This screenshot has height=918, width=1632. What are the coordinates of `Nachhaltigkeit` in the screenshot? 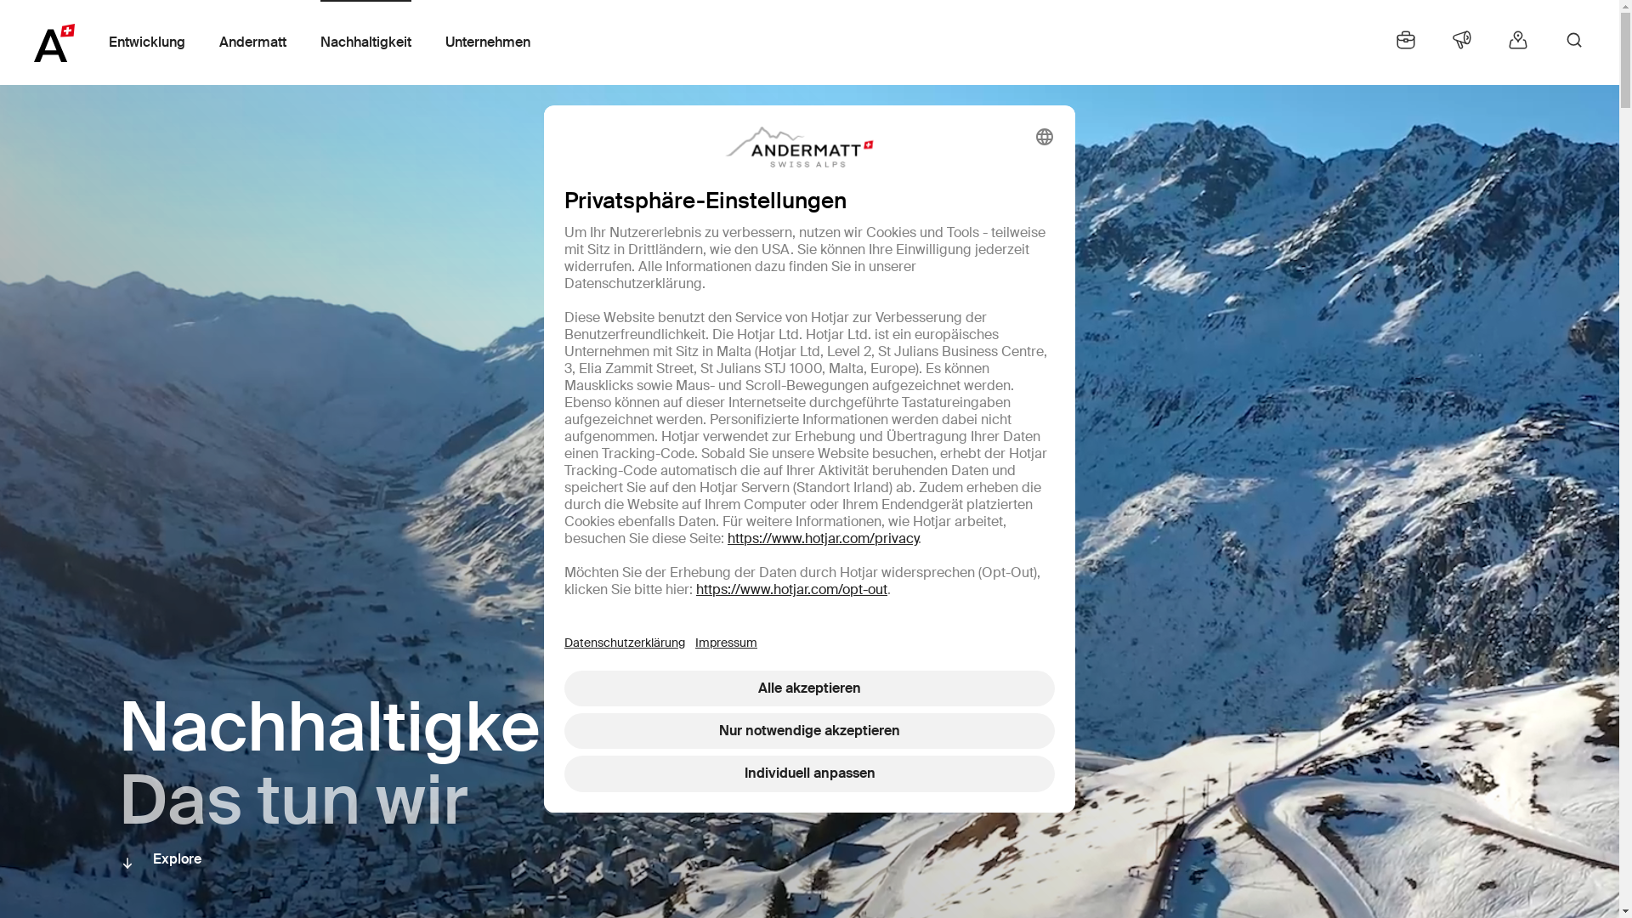 It's located at (365, 42).